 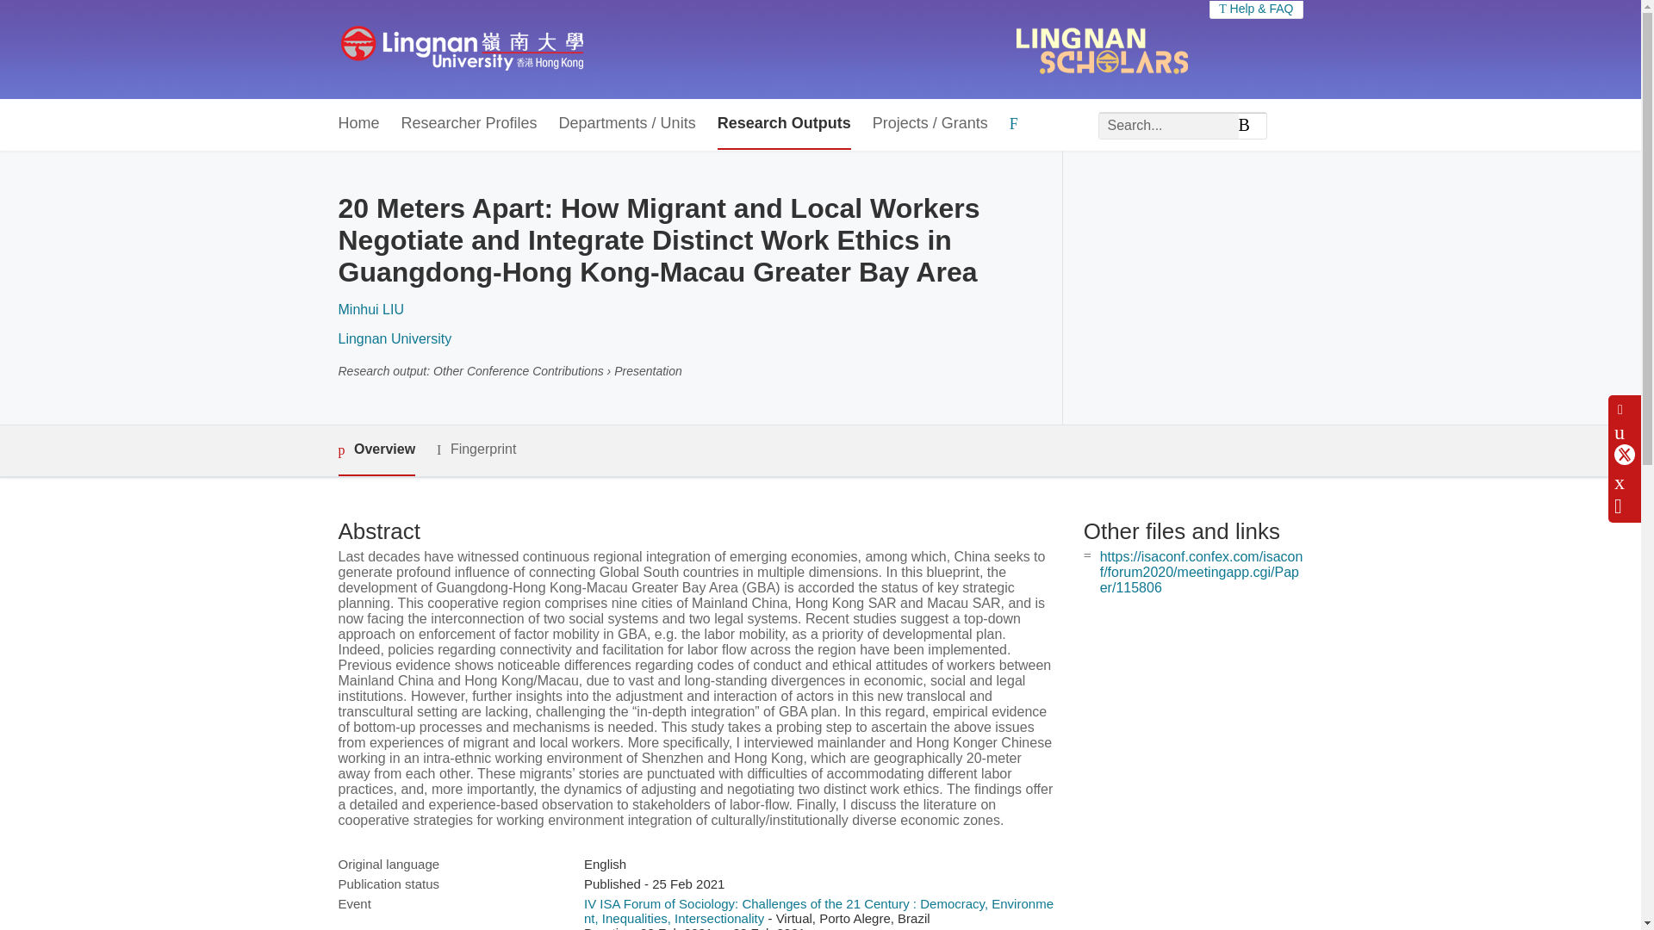 What do you see at coordinates (370, 310) in the screenshot?
I see `Minhui LIU` at bounding box center [370, 310].